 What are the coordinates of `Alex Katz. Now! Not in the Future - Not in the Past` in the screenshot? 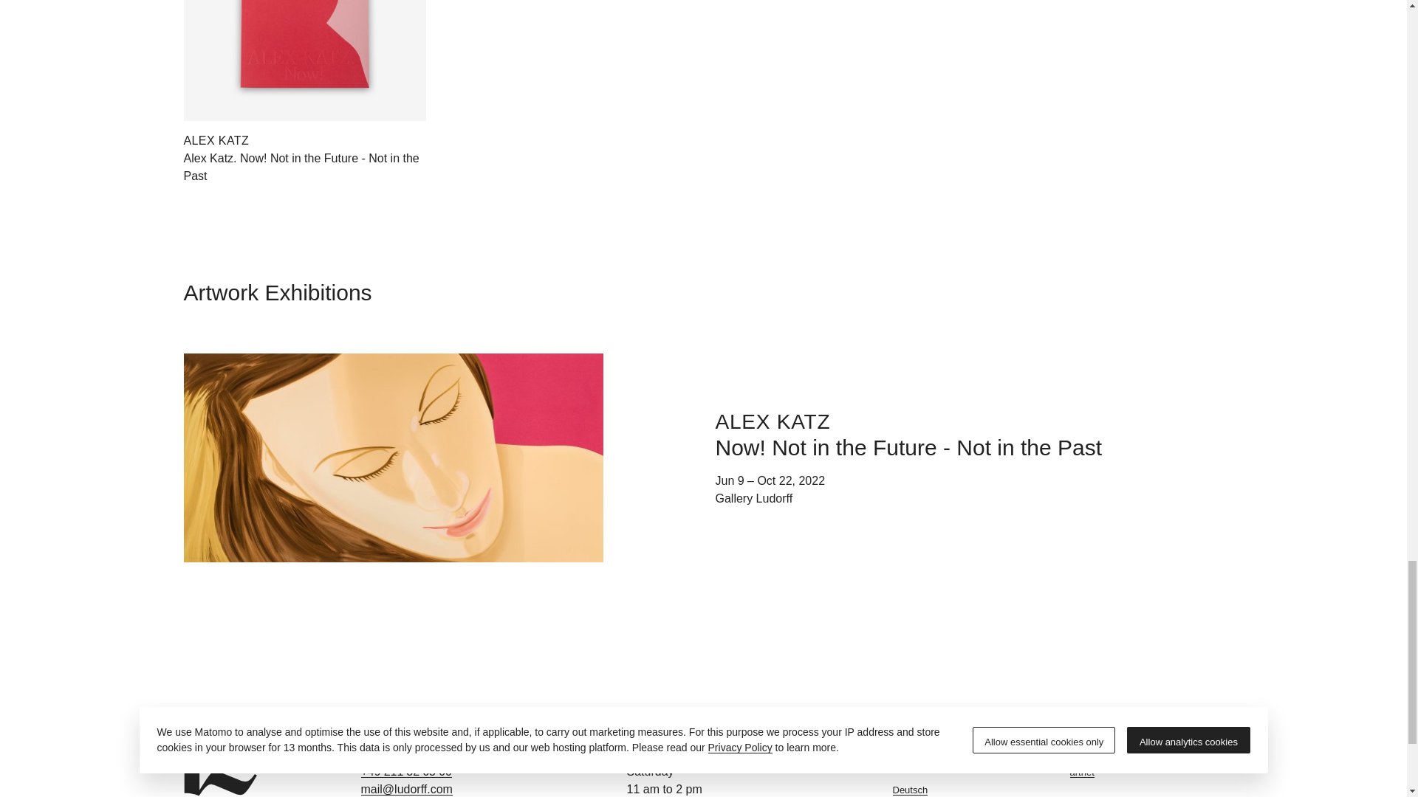 It's located at (300, 167).